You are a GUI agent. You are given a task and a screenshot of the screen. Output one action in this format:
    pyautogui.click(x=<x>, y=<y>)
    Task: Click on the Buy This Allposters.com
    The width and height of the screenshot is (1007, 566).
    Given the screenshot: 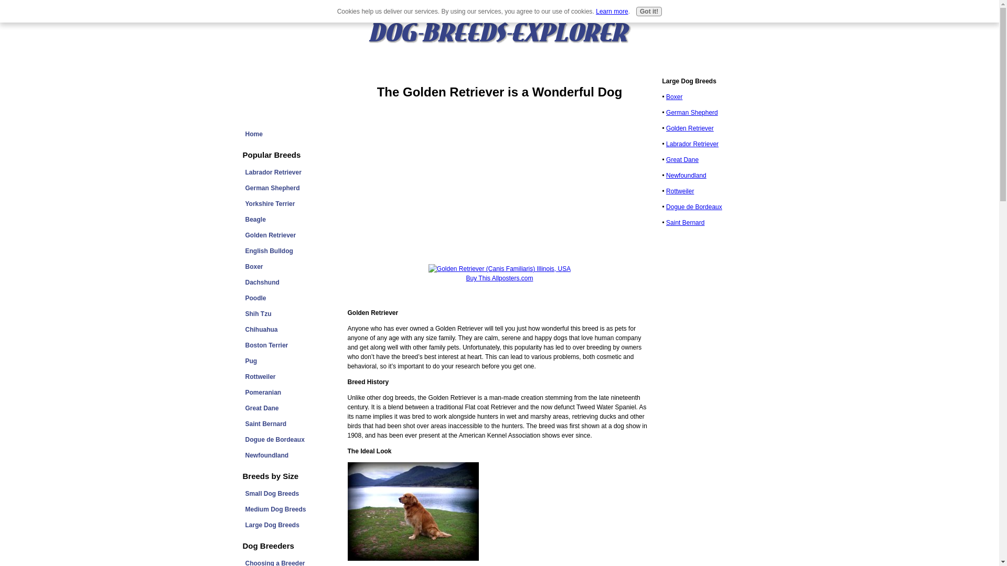 What is the action you would take?
    pyautogui.click(x=499, y=278)
    